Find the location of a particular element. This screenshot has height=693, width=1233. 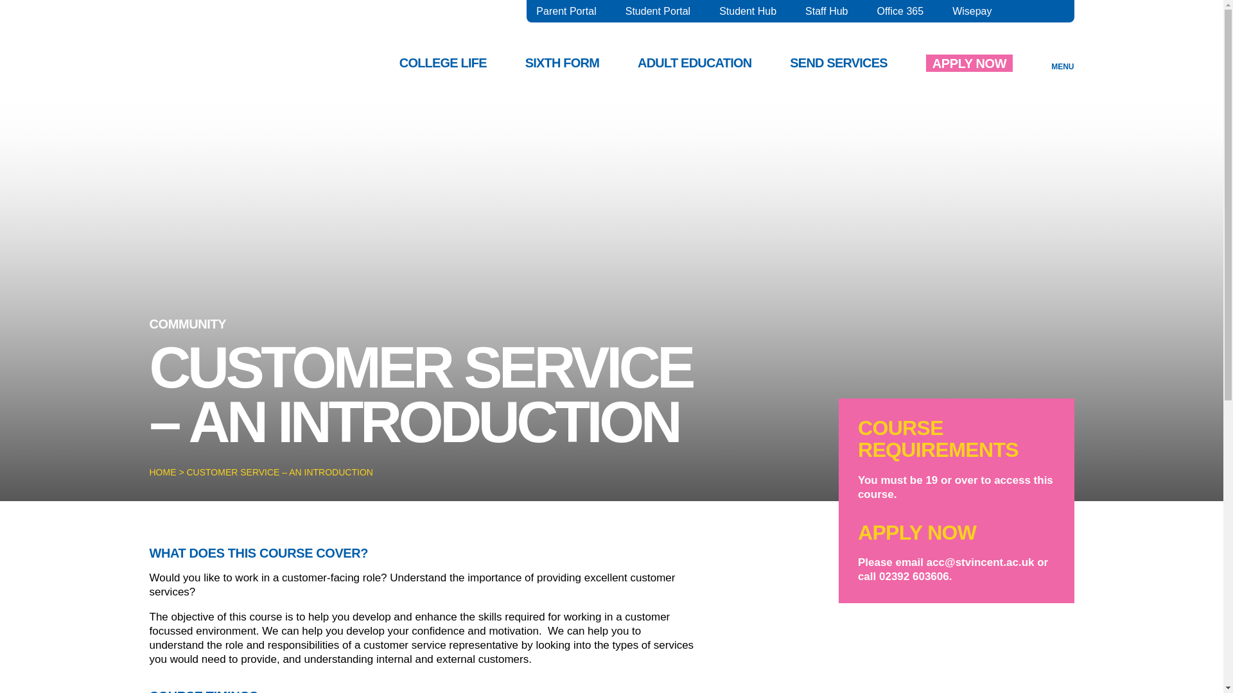

Wisepay is located at coordinates (971, 12).